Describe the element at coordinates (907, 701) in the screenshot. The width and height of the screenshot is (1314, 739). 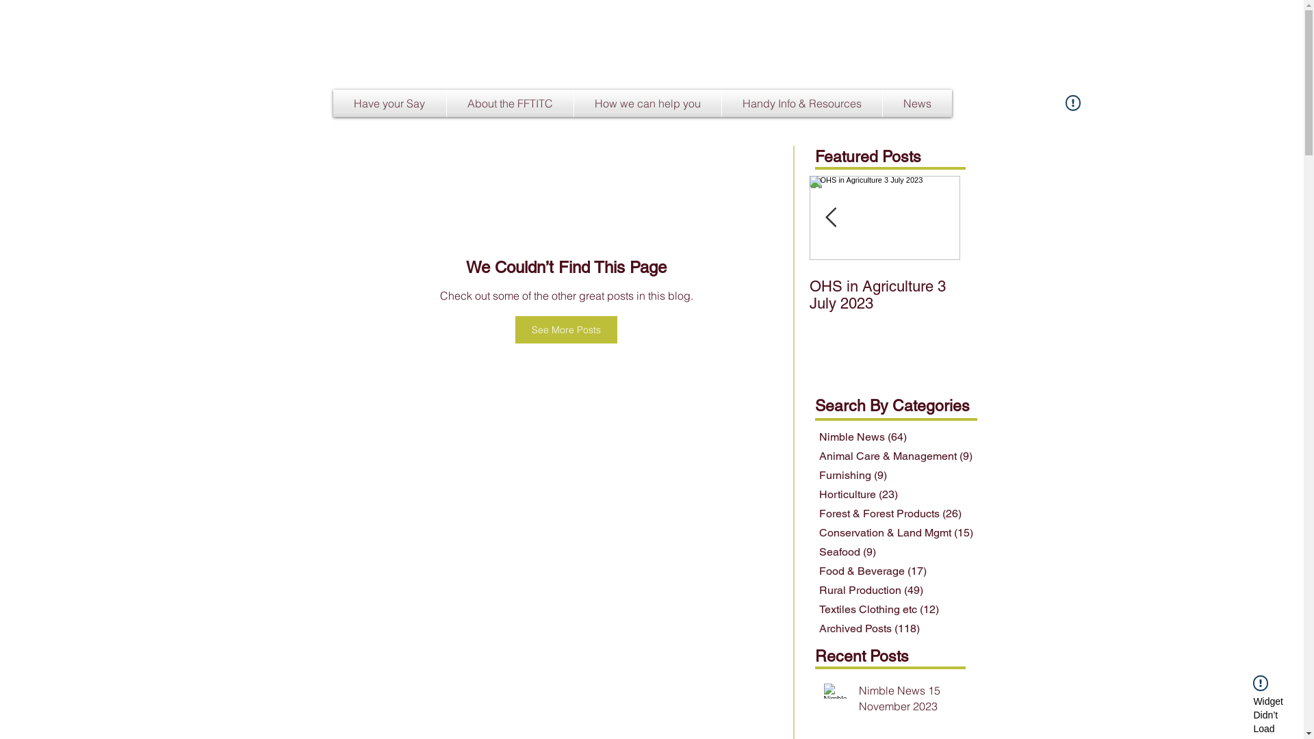
I see `Nimble News 15 November 2023` at that location.